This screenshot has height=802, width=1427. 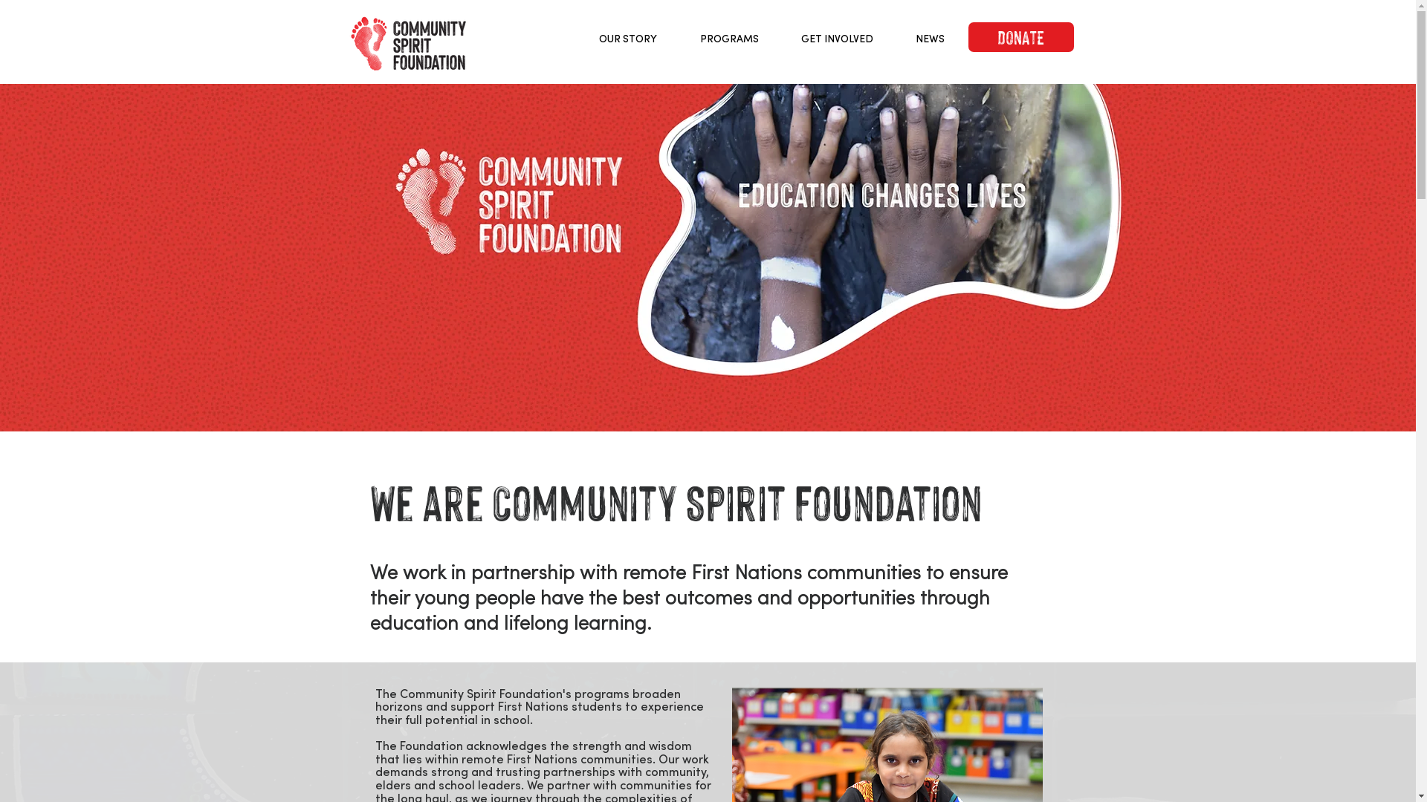 I want to click on NEWS, so click(x=931, y=39).